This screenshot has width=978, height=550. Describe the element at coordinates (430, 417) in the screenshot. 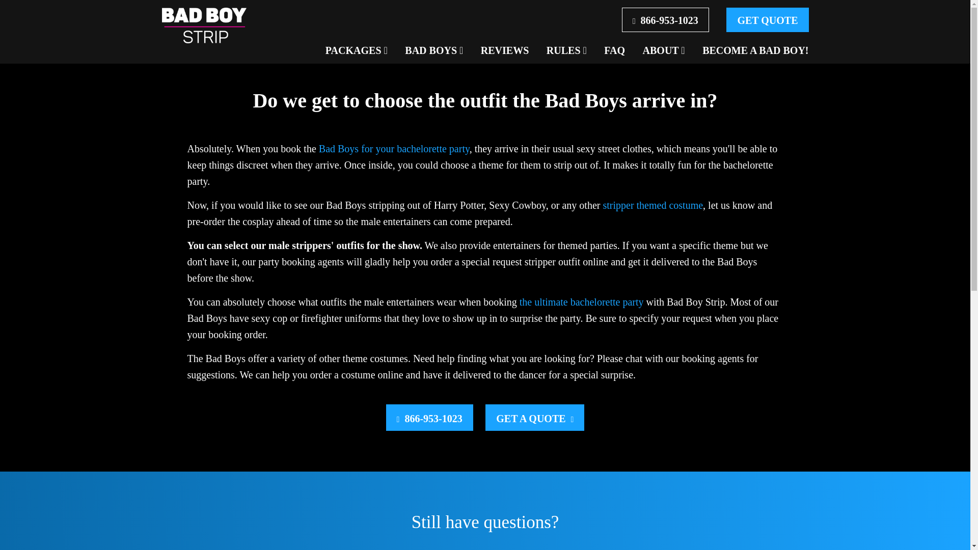

I see `866-953-1023` at that location.